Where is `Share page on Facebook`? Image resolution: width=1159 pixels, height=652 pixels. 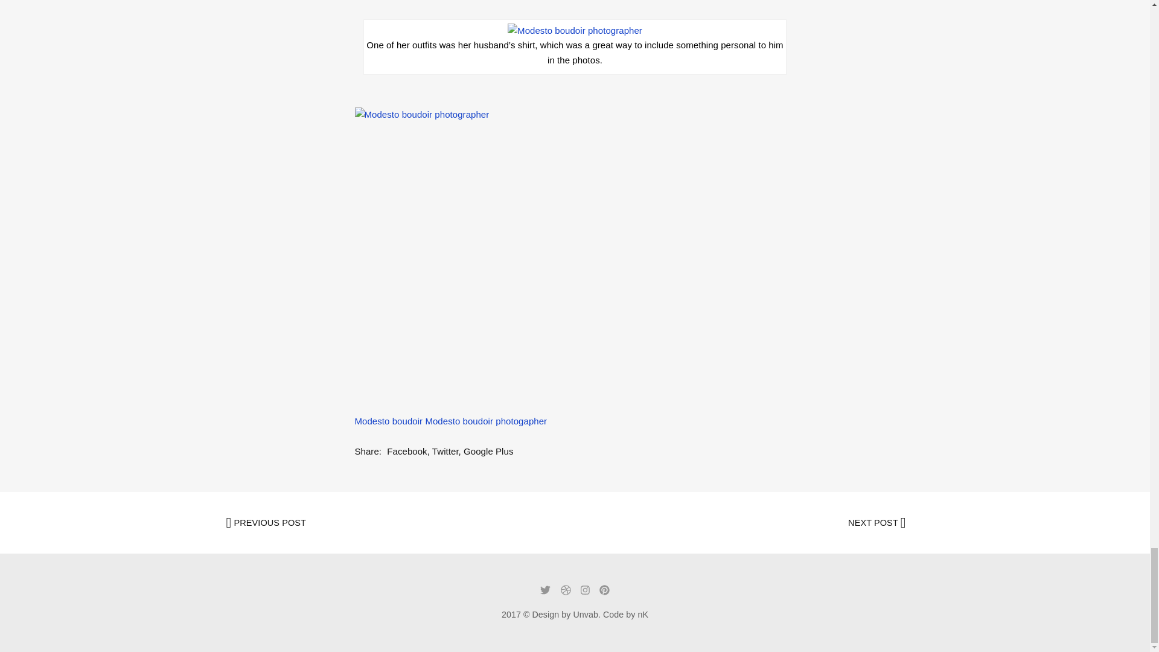
Share page on Facebook is located at coordinates (407, 451).